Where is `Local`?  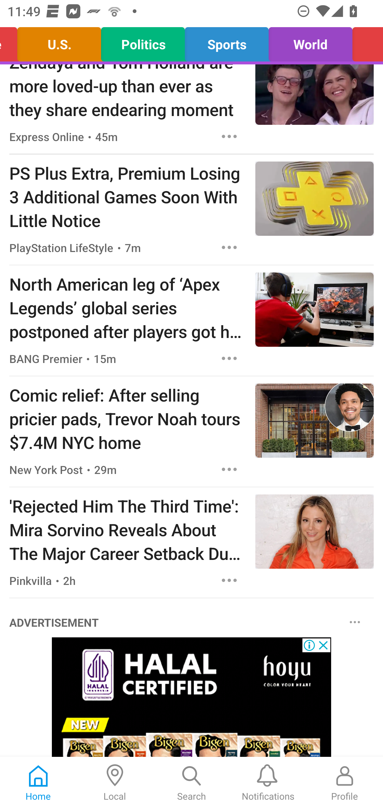
Local is located at coordinates (115, 783).